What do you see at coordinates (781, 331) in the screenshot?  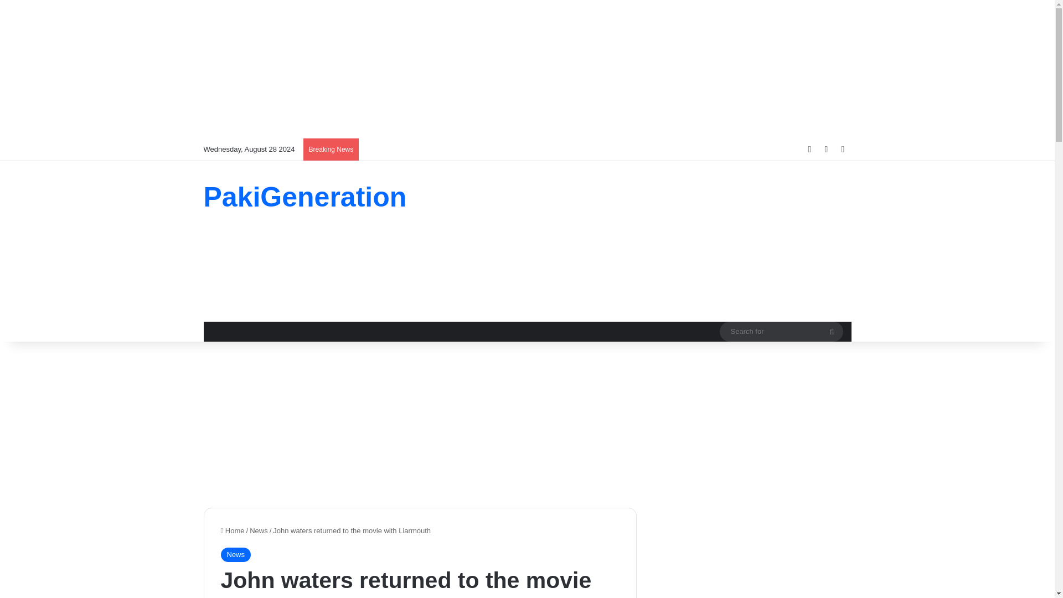 I see `Search for` at bounding box center [781, 331].